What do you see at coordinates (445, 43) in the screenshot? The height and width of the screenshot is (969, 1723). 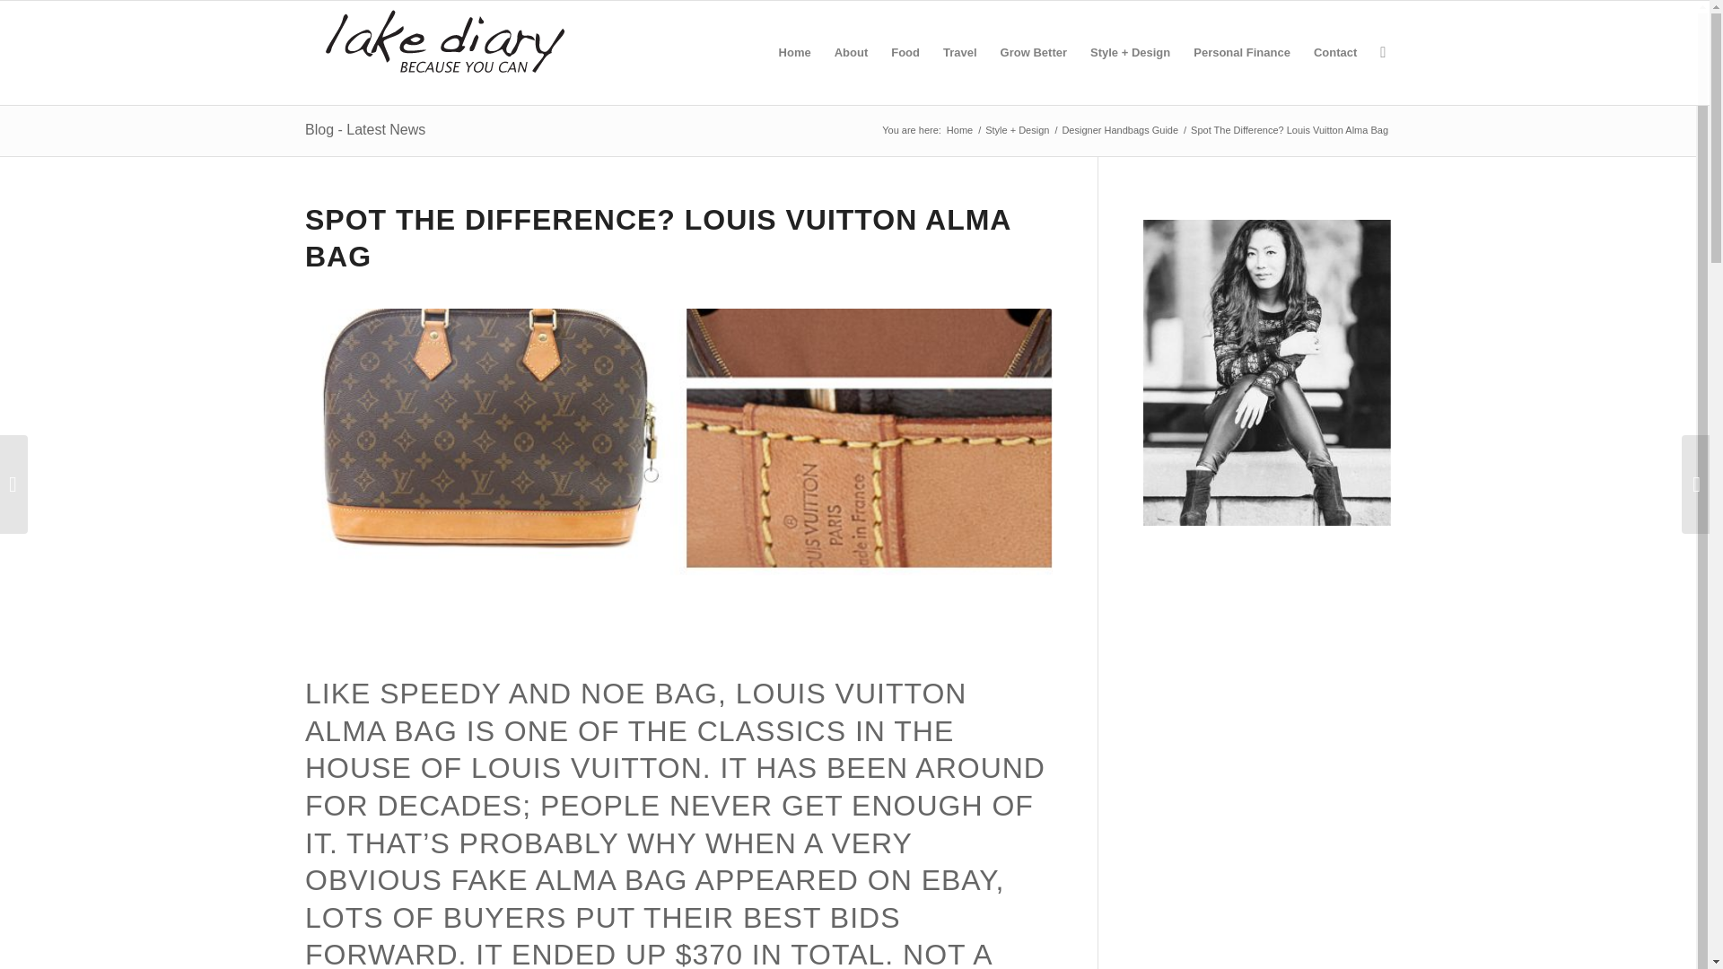 I see `lakediary-logo-3` at bounding box center [445, 43].